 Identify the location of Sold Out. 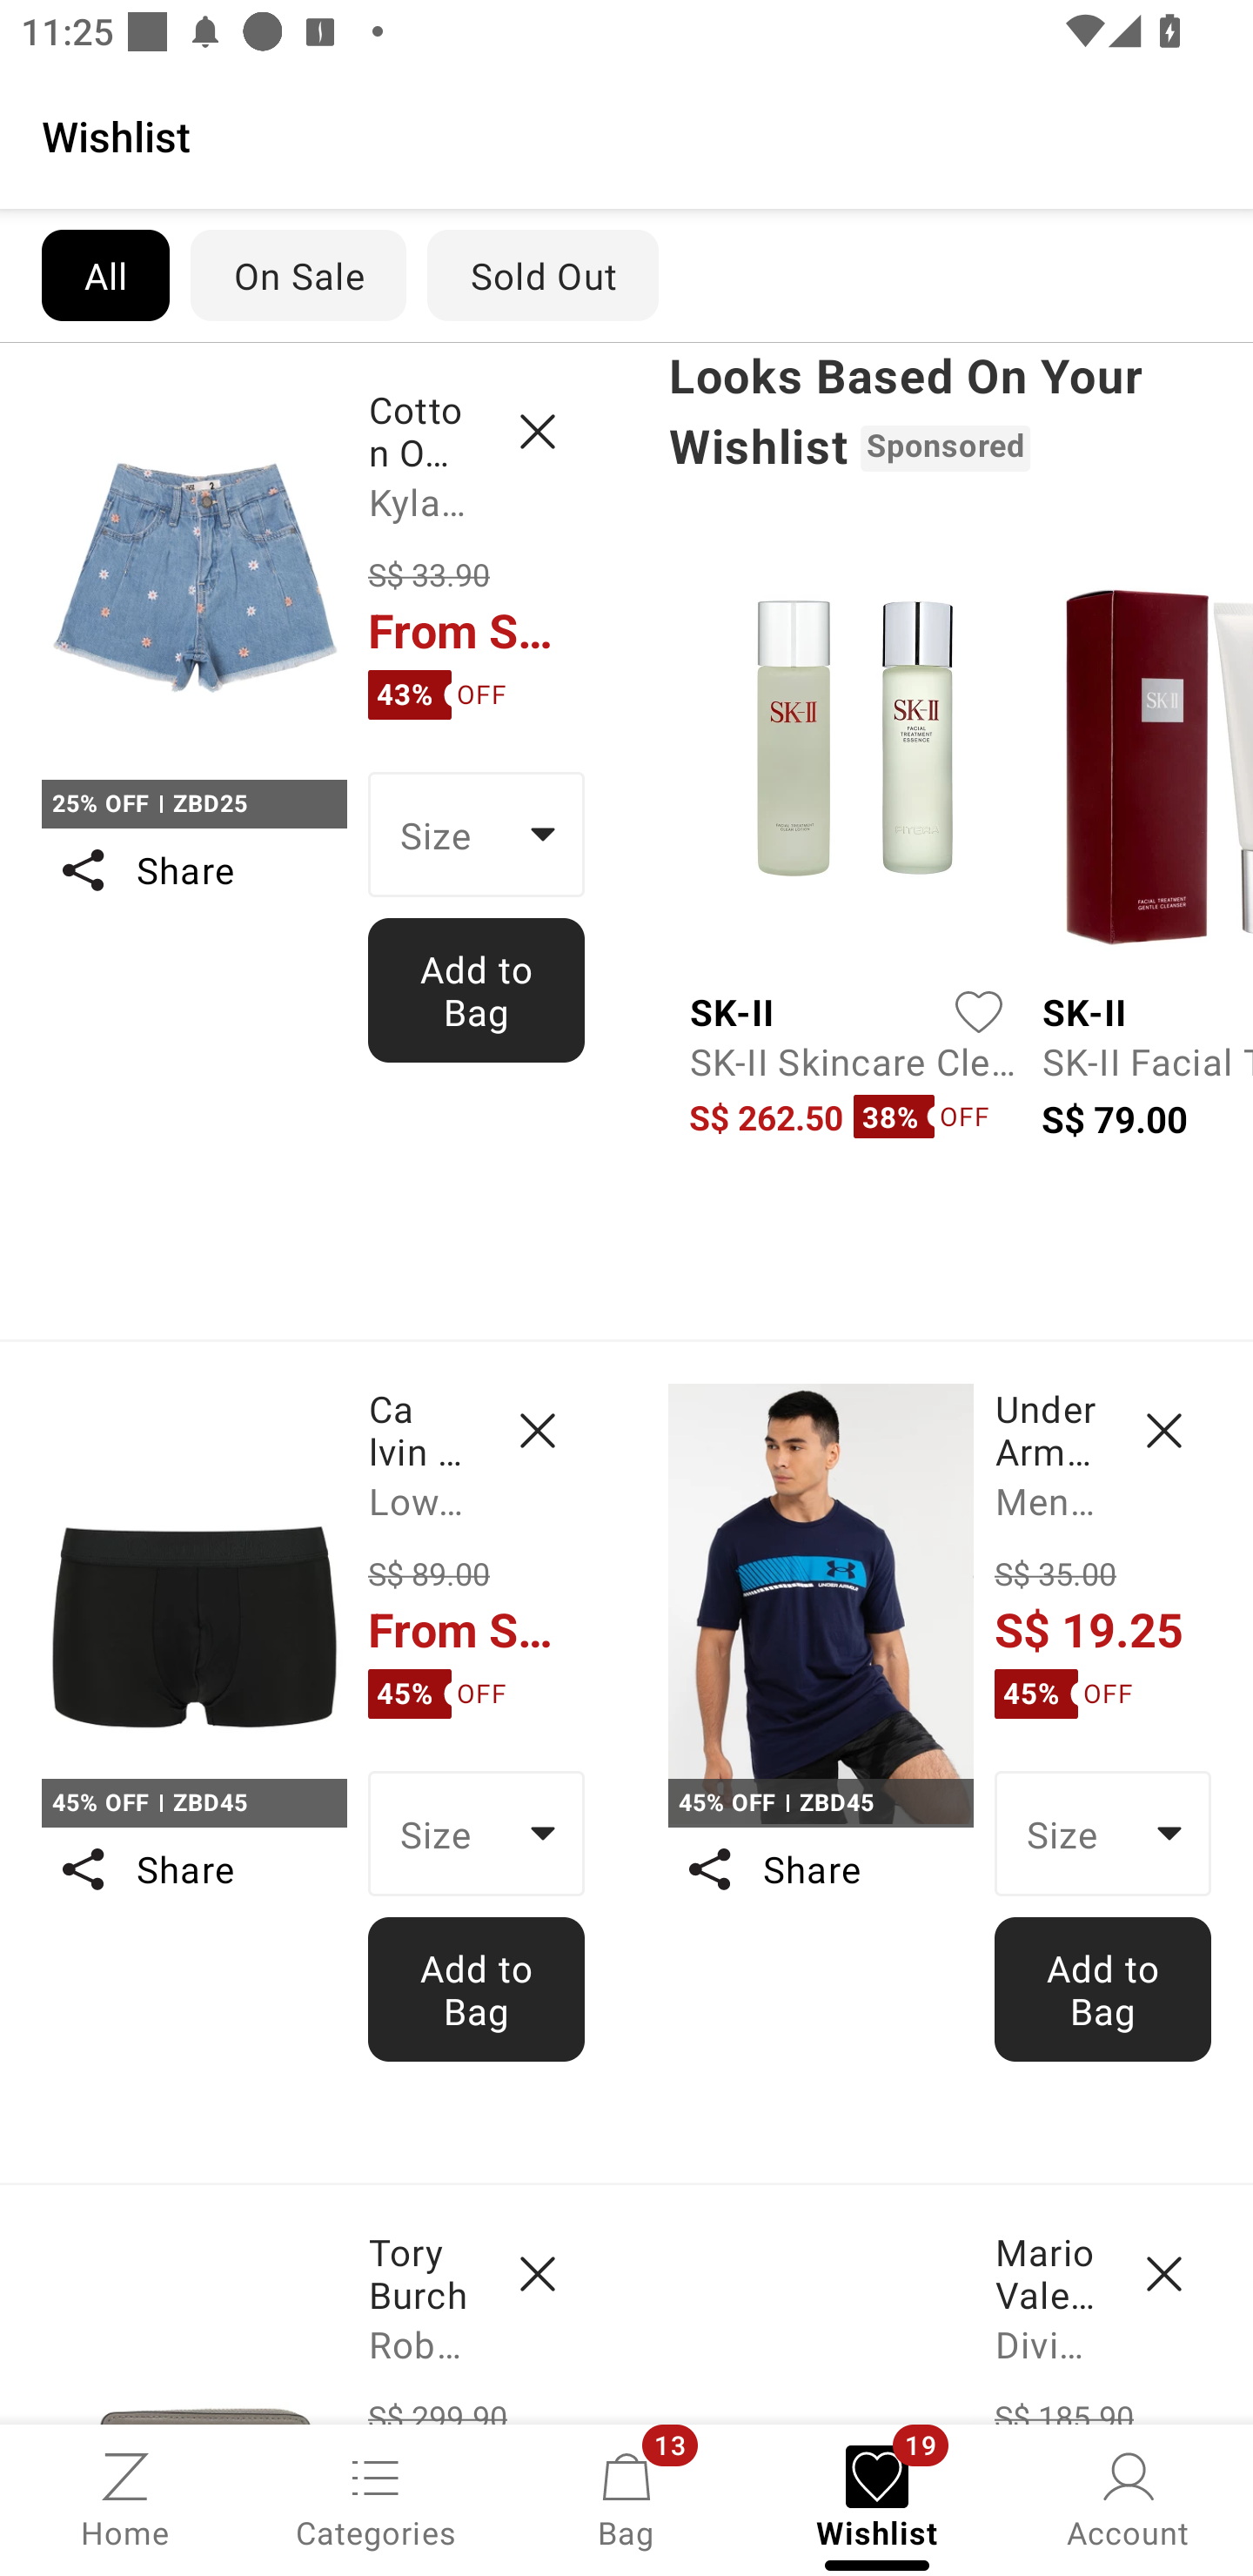
(543, 275).